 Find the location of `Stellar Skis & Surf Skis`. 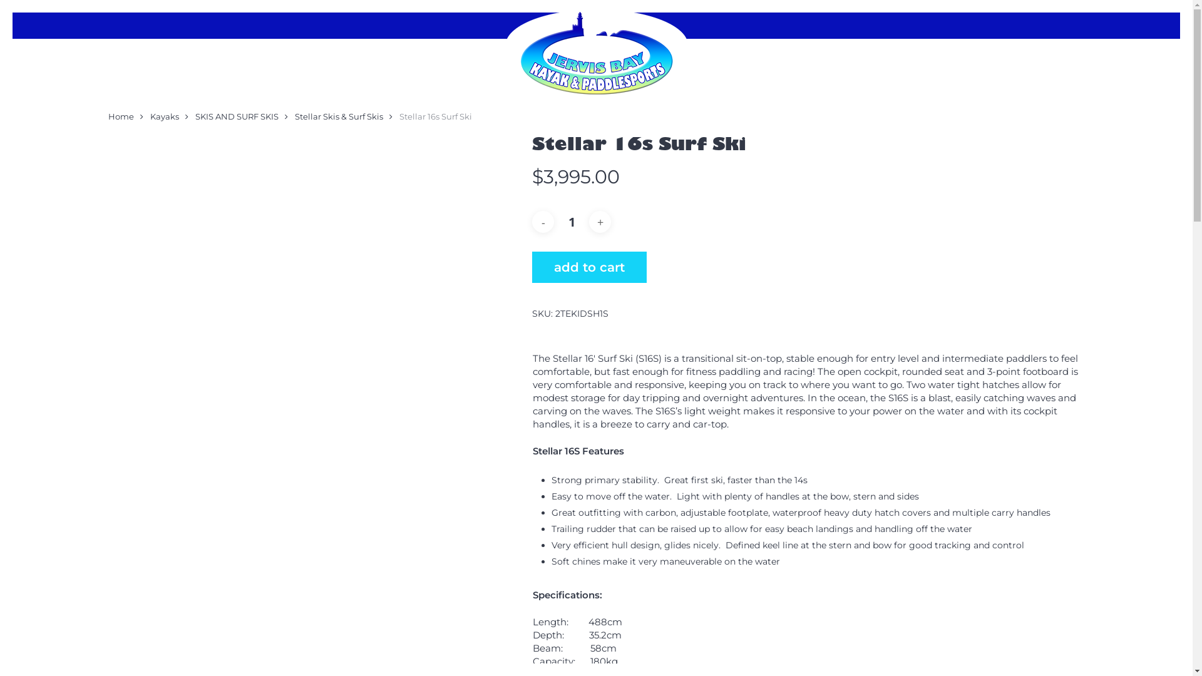

Stellar Skis & Surf Skis is located at coordinates (338, 116).